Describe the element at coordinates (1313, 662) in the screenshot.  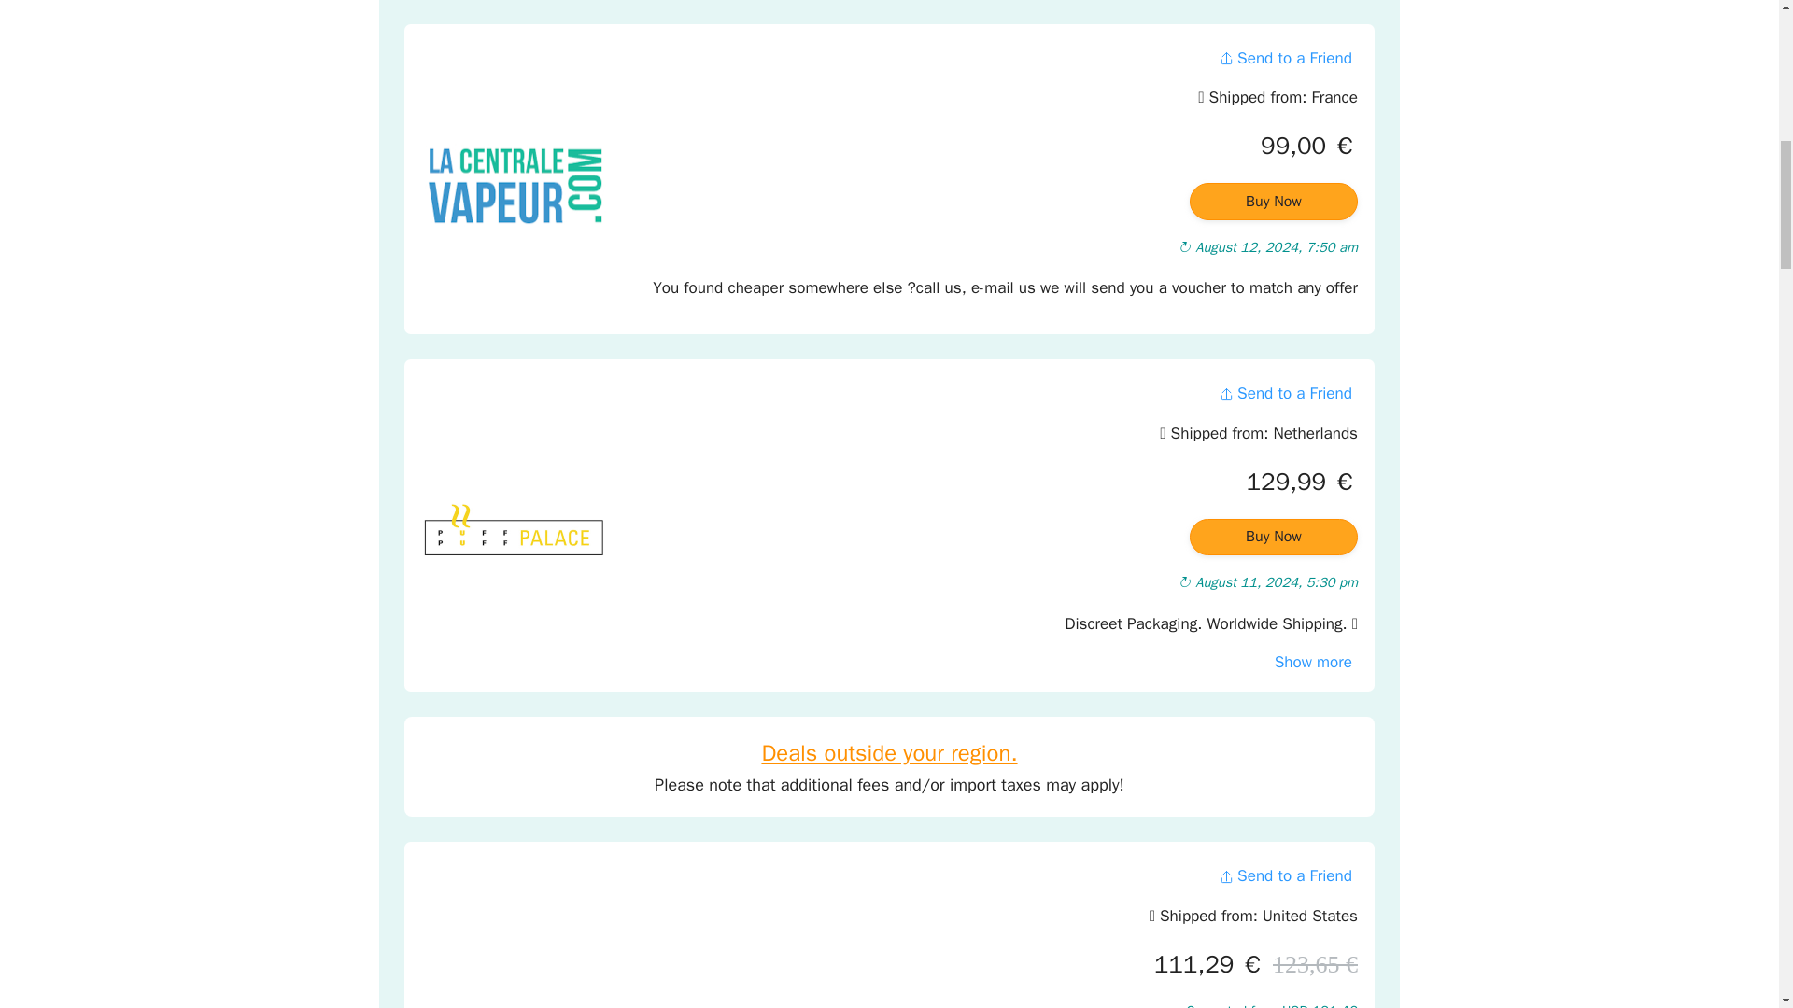
I see `Show more` at that location.